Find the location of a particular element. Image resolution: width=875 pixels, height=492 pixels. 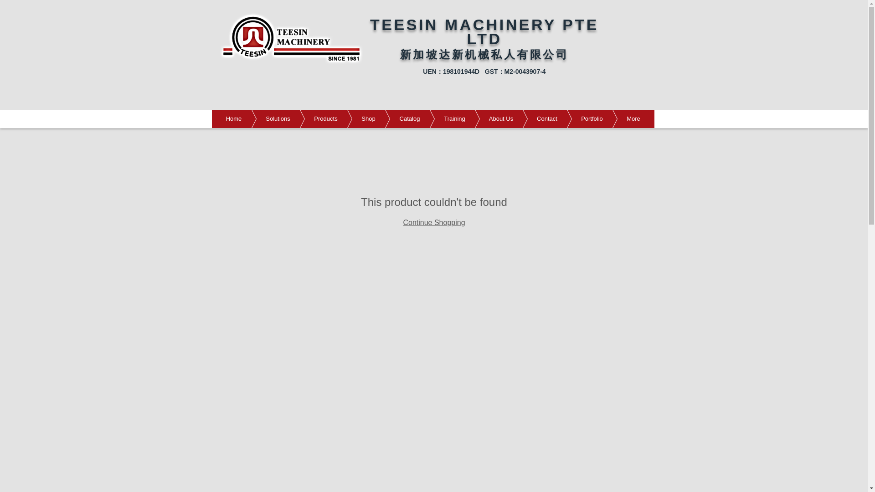

Home is located at coordinates (233, 118).